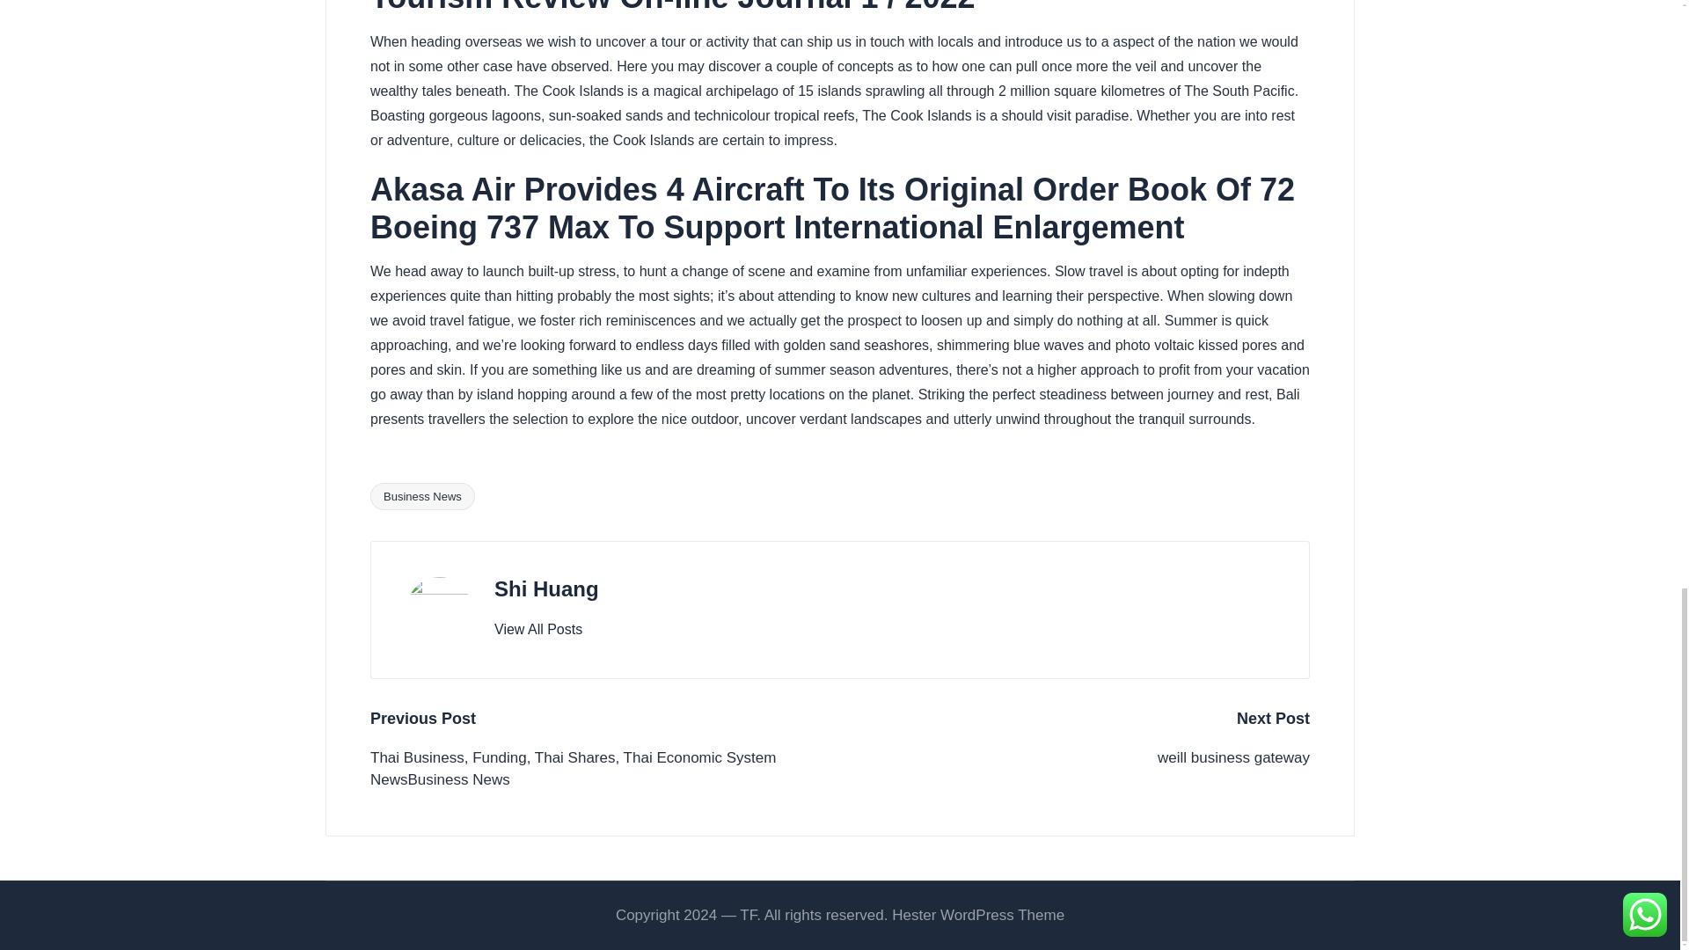  Describe the element at coordinates (422, 496) in the screenshot. I see `Business News` at that location.